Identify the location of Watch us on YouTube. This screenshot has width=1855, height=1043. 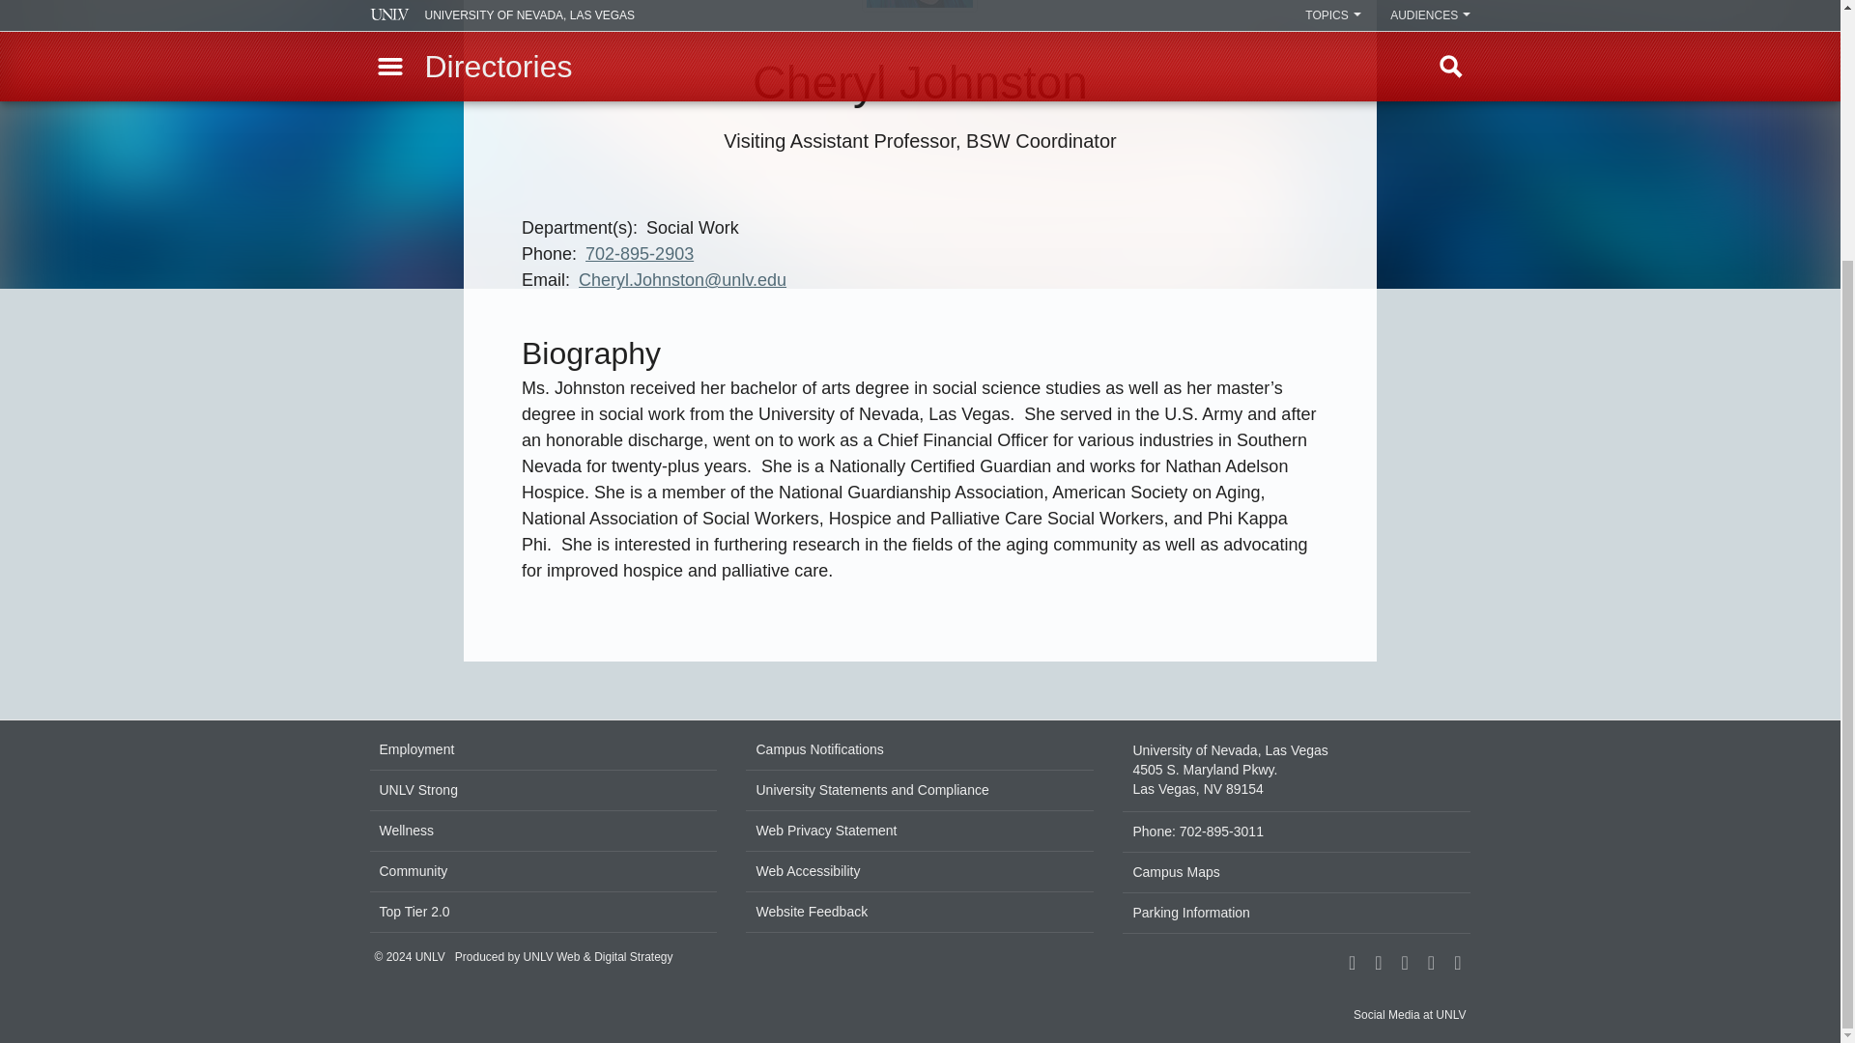
(1457, 964).